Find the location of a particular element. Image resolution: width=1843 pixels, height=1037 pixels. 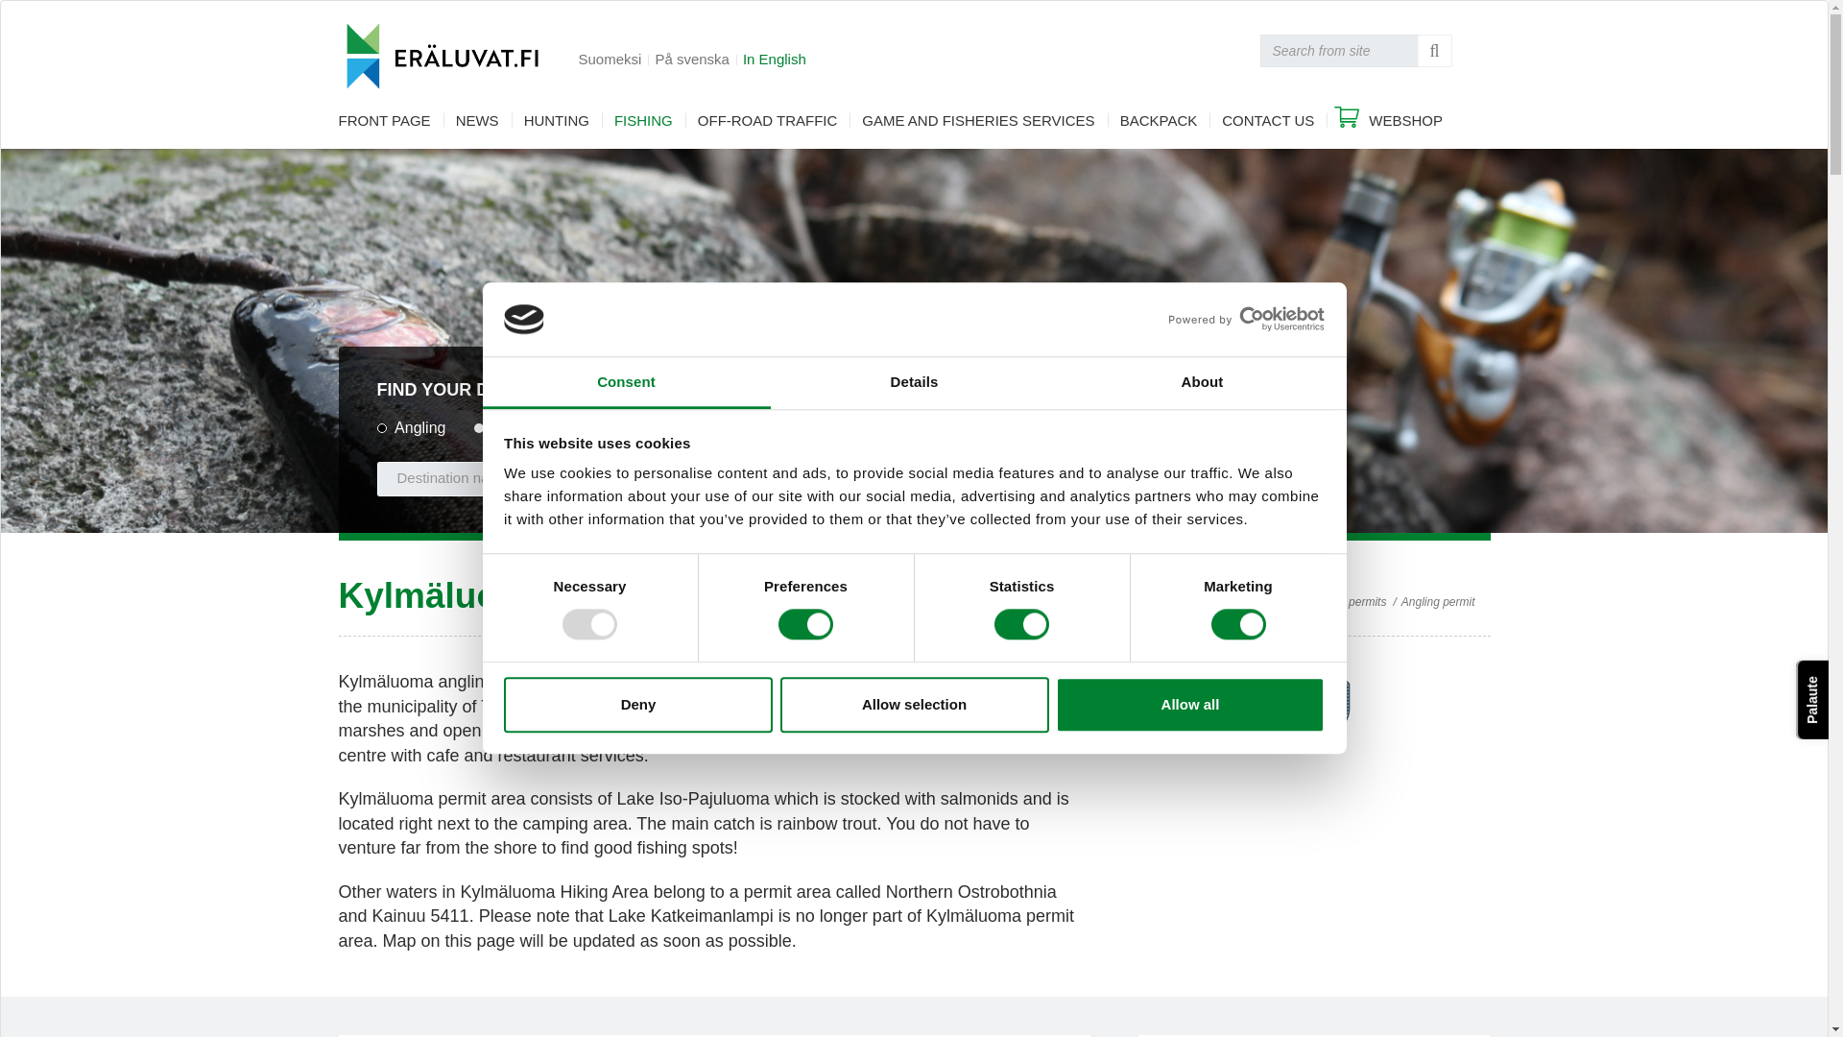

Details is located at coordinates (914, 382).